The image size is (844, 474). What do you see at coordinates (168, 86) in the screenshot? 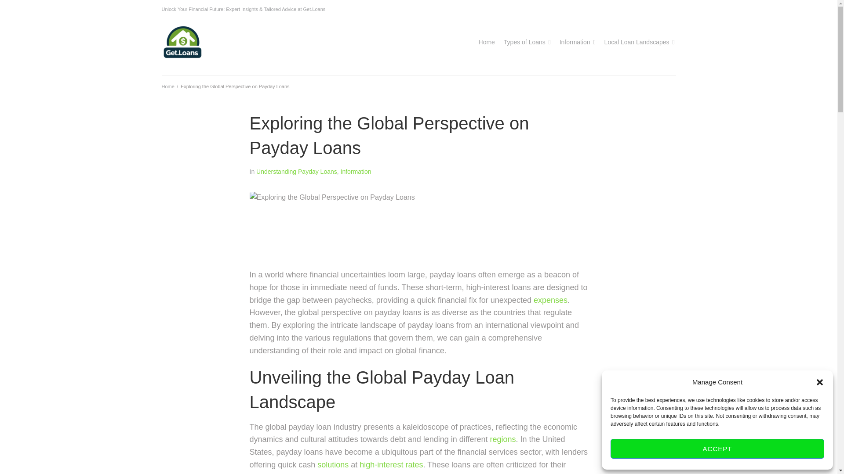
I see `Home` at bounding box center [168, 86].